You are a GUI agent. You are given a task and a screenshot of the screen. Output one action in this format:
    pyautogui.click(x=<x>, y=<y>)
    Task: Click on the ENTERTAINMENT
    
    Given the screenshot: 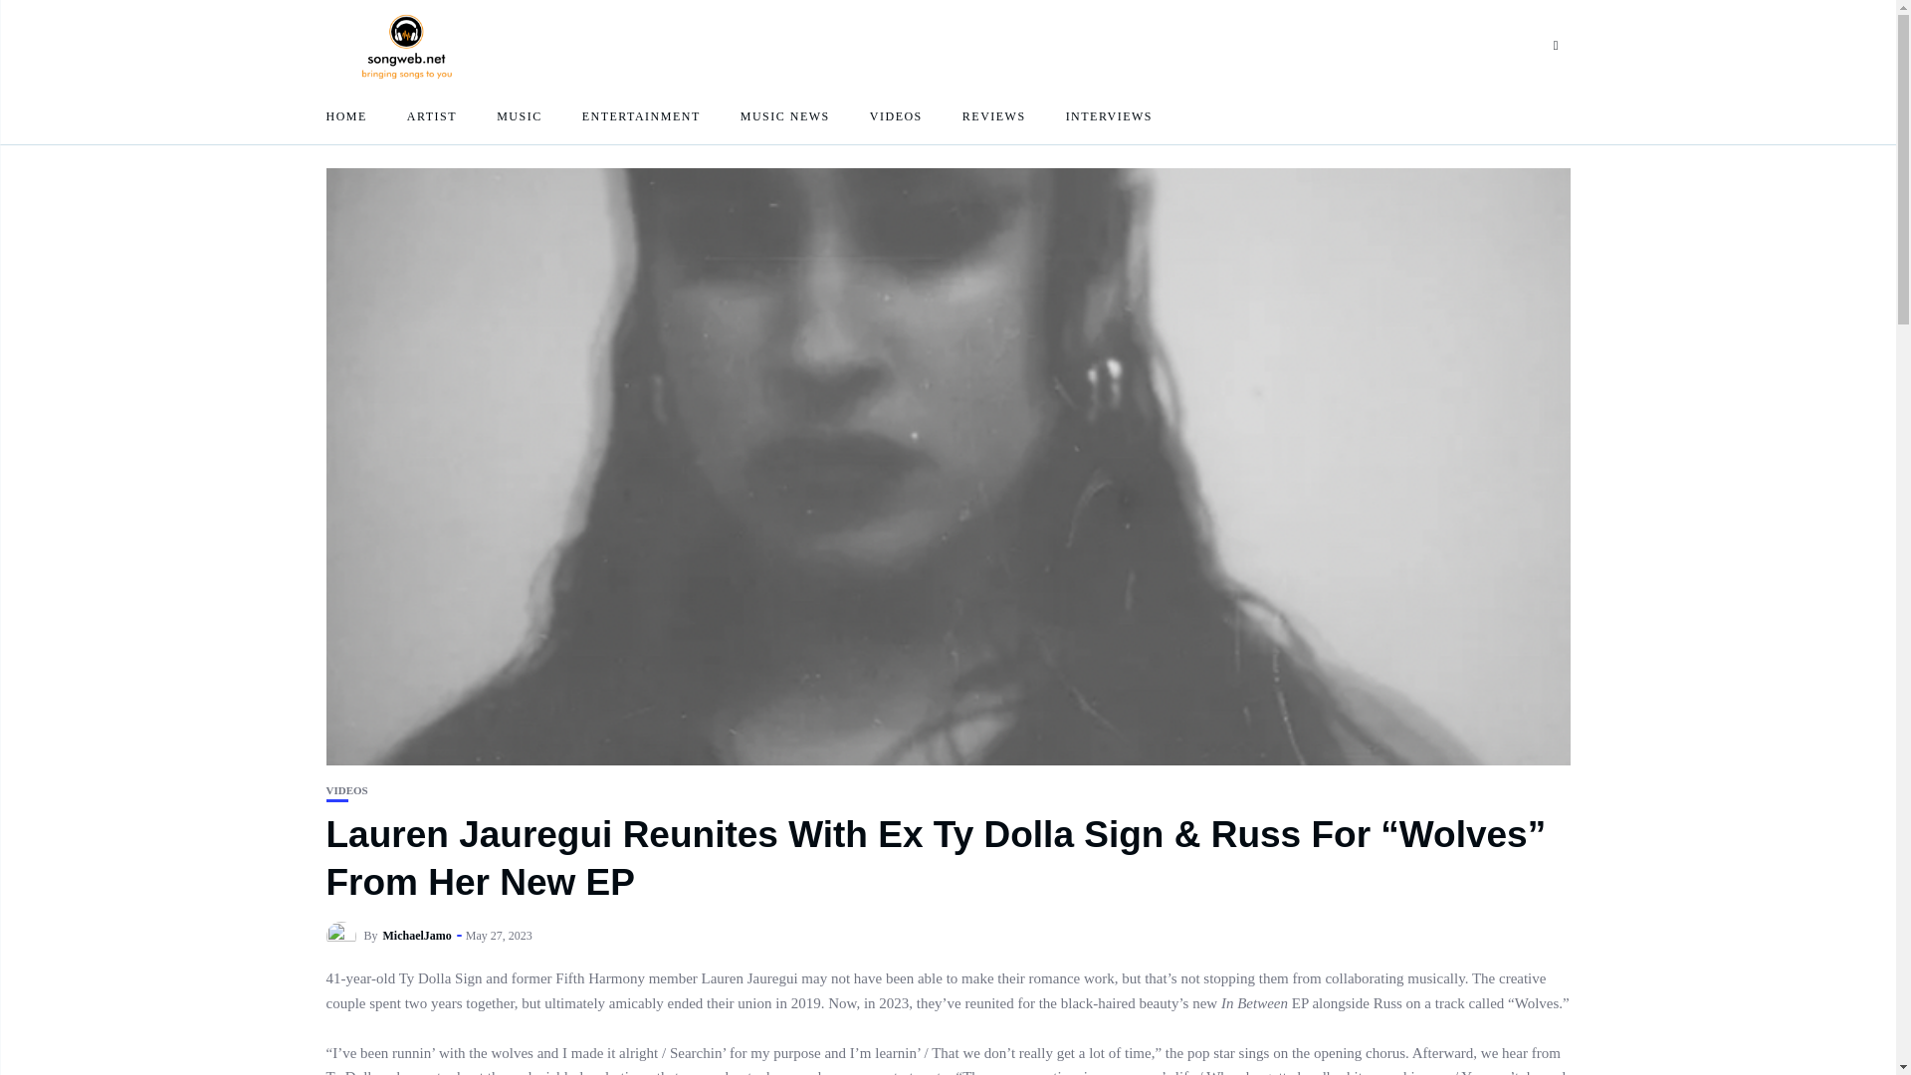 What is the action you would take?
    pyautogui.click(x=641, y=115)
    